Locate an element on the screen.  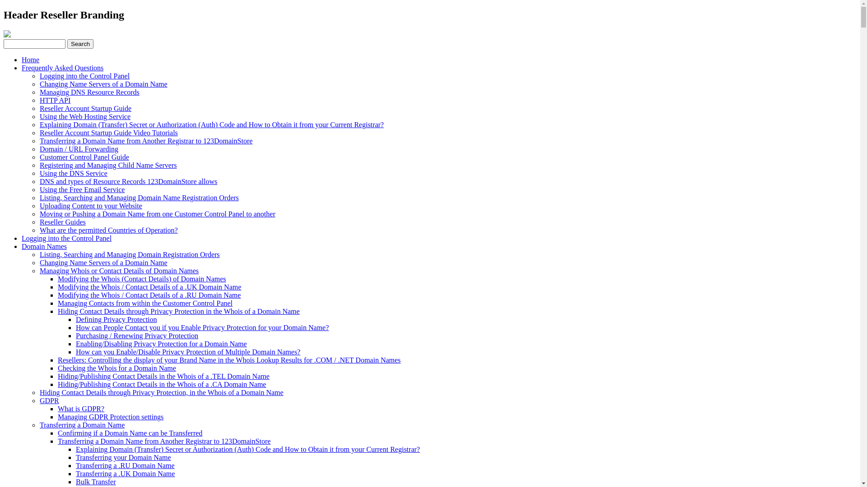
GDPR is located at coordinates (50, 400).